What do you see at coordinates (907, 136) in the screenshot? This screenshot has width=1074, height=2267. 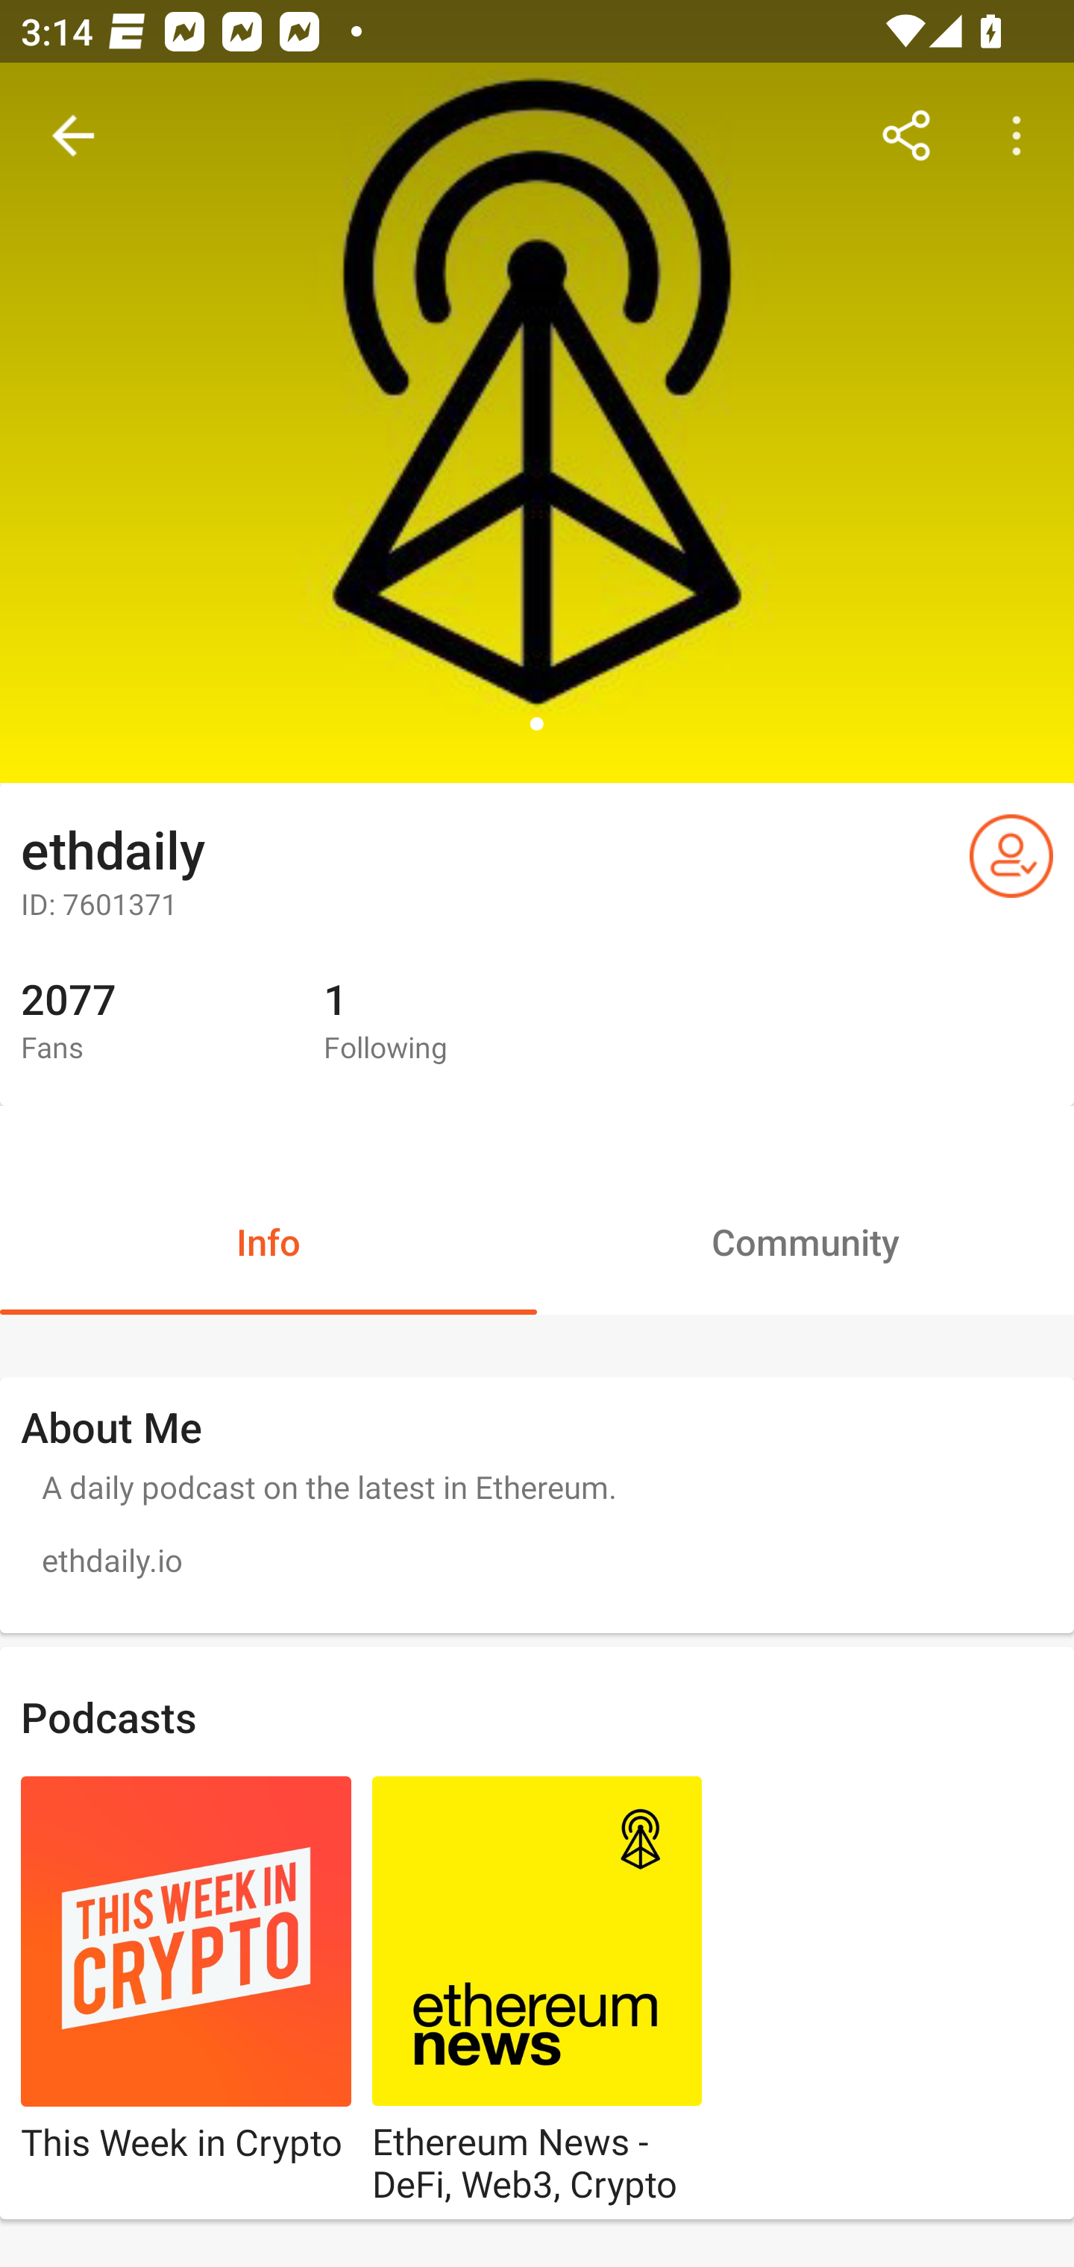 I see `Share` at bounding box center [907, 136].